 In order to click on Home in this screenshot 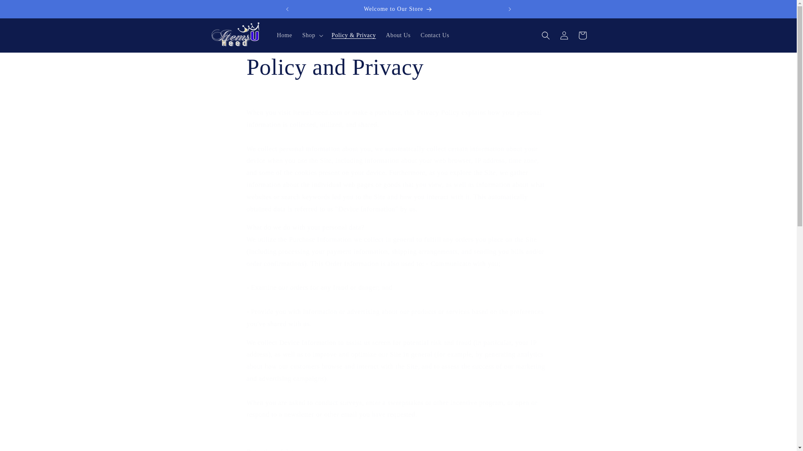, I will do `click(284, 35)`.